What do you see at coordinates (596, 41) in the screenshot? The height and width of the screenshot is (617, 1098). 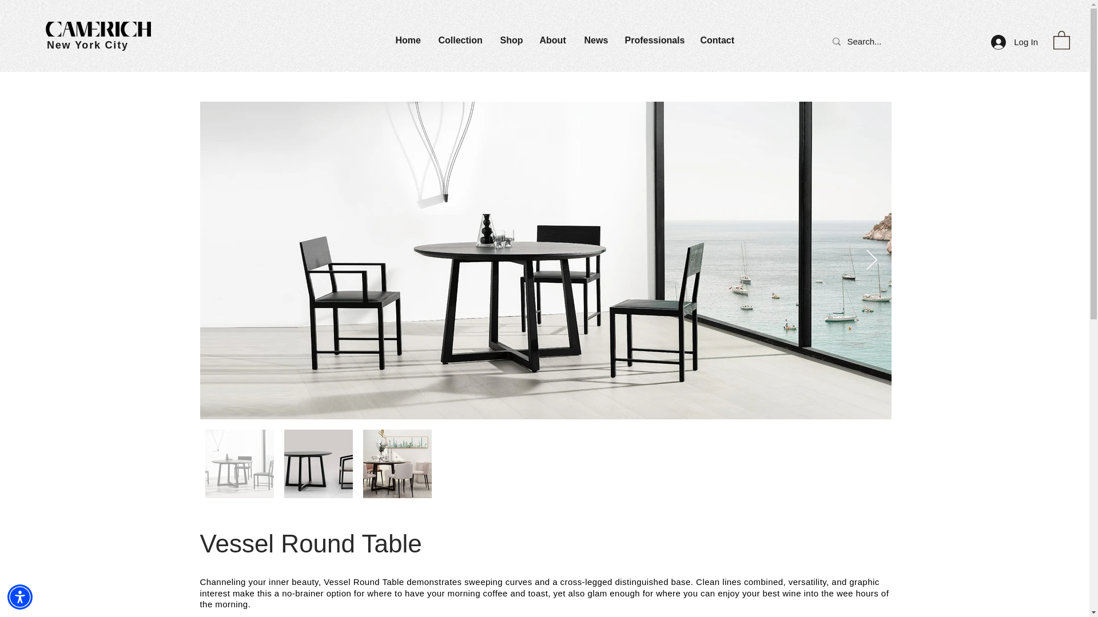 I see `News` at bounding box center [596, 41].